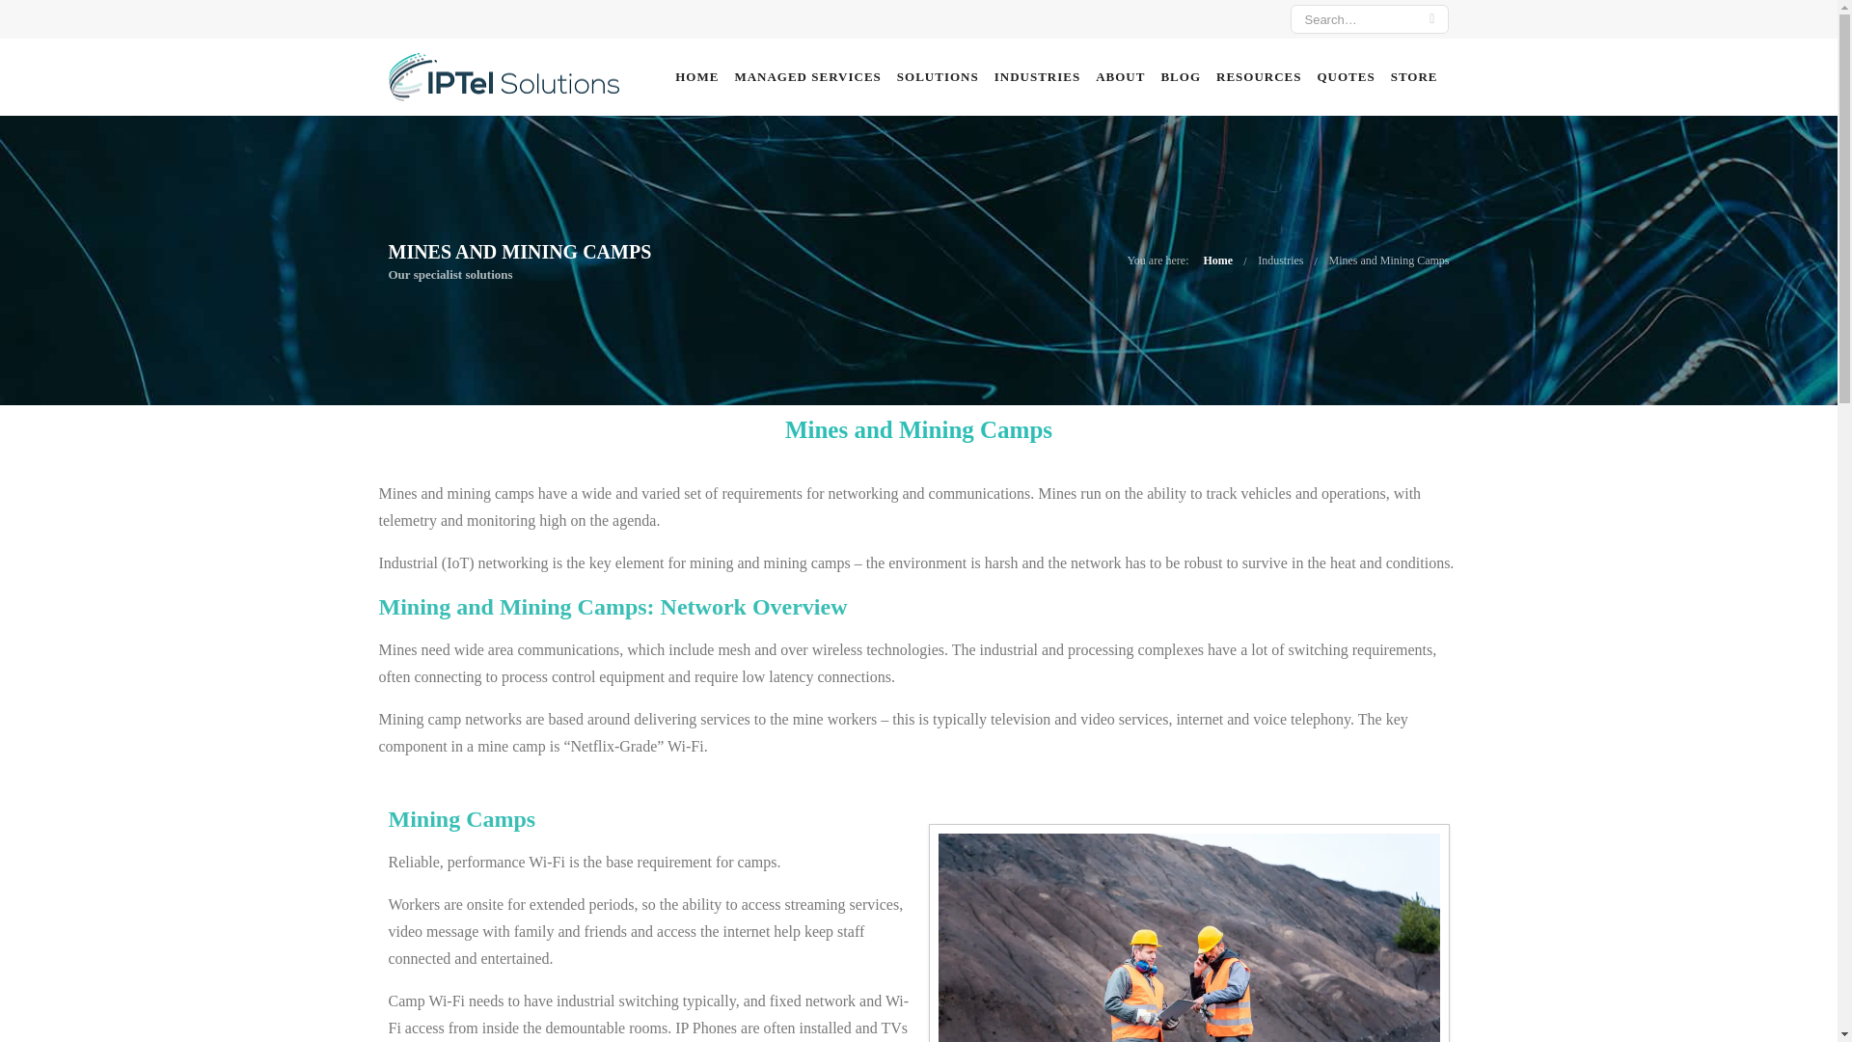 The image size is (1852, 1042). Describe the element at coordinates (1181, 77) in the screenshot. I see `BLOG` at that location.